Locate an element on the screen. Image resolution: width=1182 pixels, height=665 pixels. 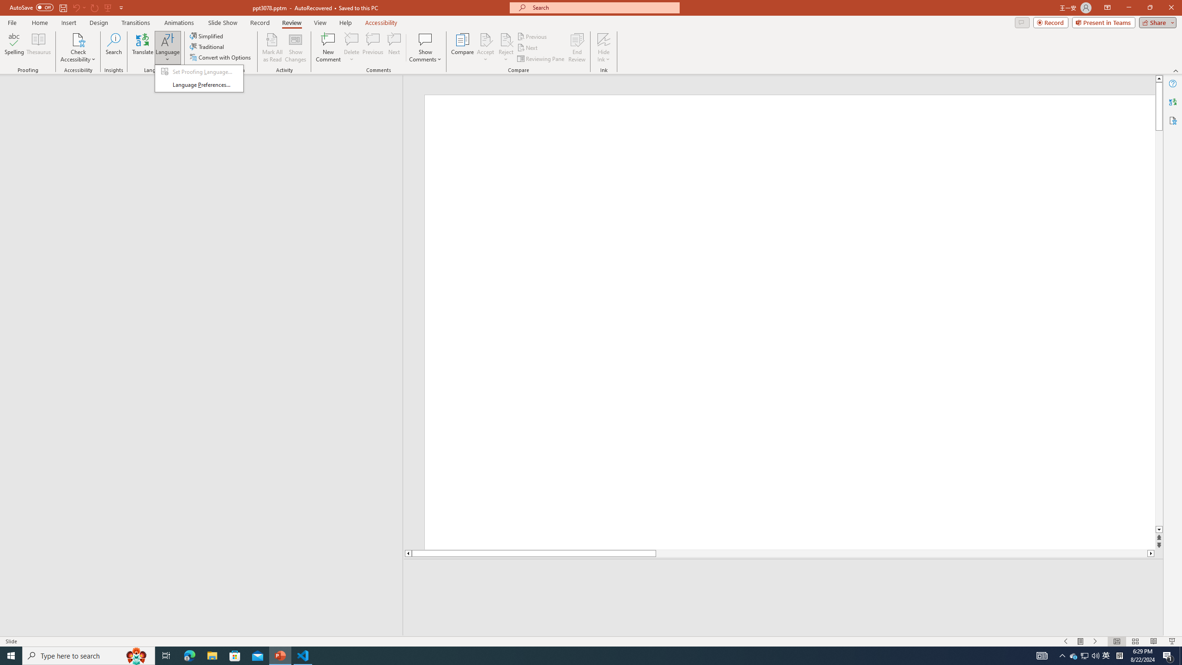
Menu On is located at coordinates (78, 39).